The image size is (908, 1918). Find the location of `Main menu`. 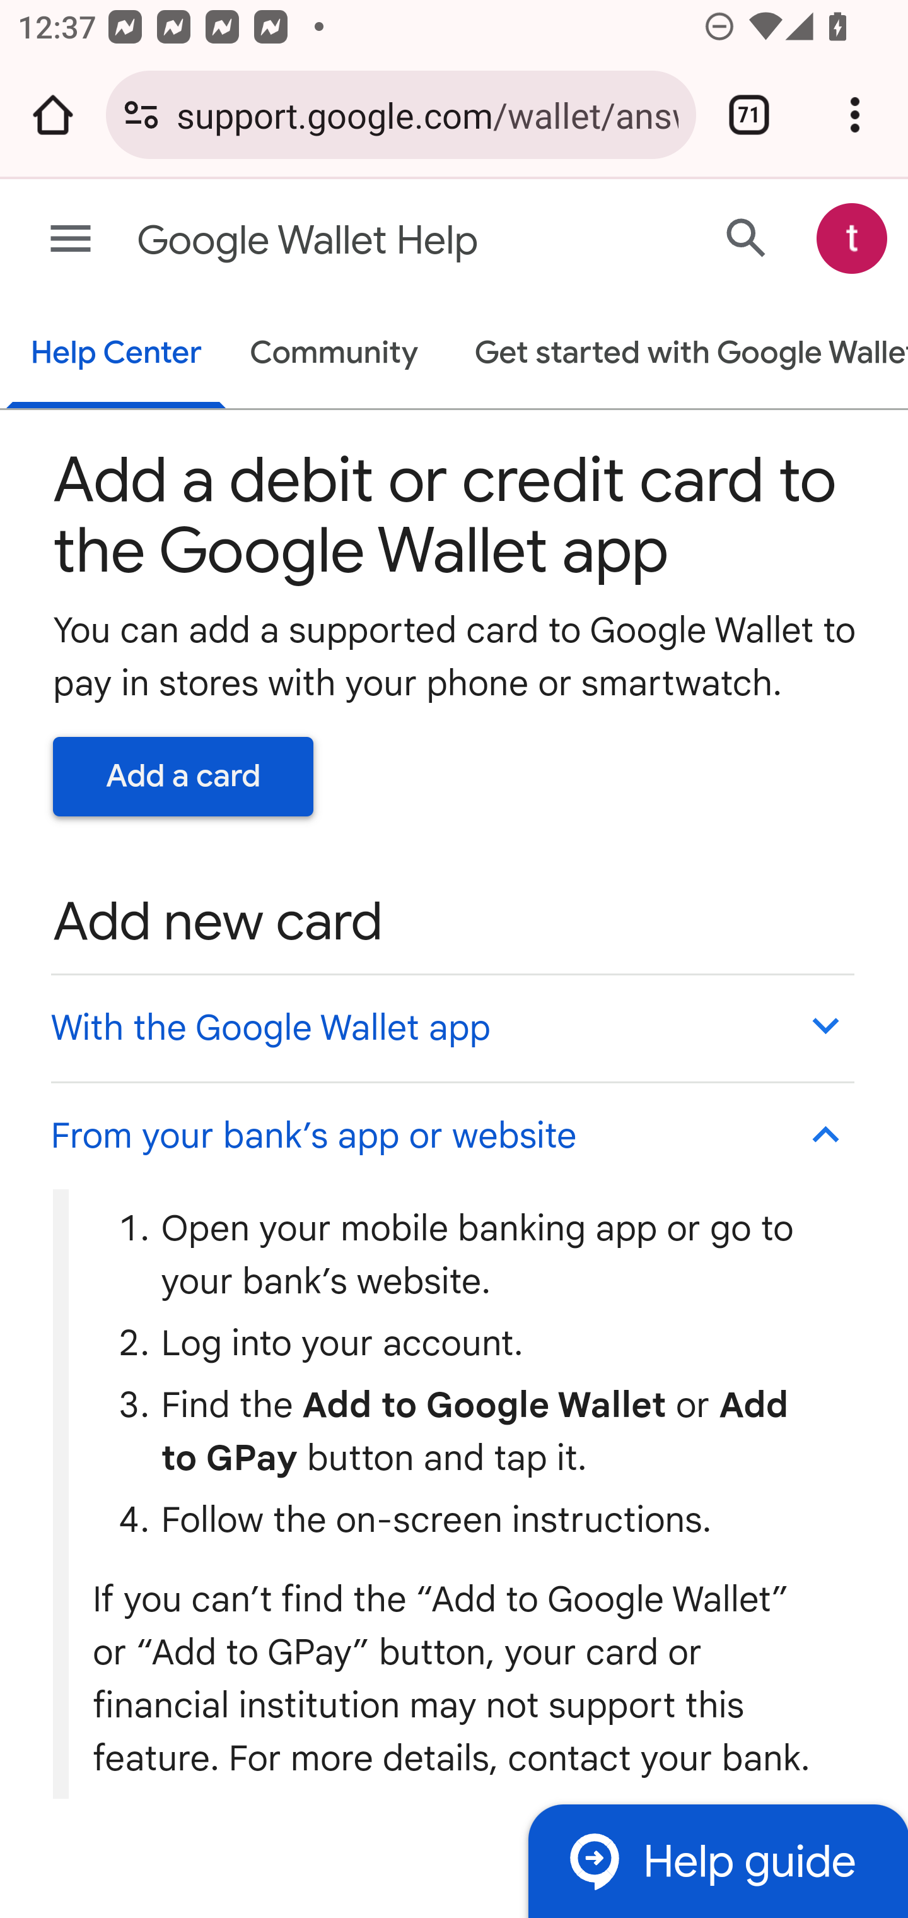

Main menu is located at coordinates (71, 240).